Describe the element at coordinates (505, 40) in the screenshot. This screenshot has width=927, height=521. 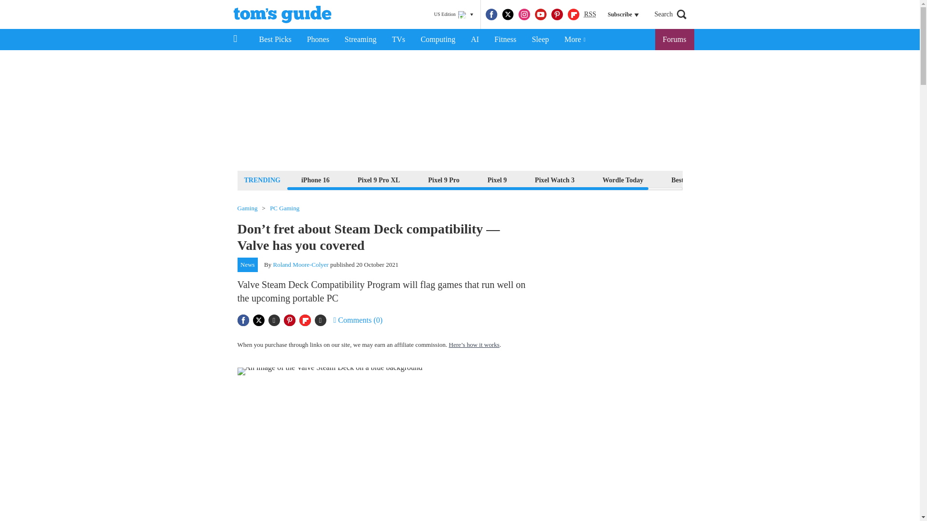
I see `Fitness` at that location.